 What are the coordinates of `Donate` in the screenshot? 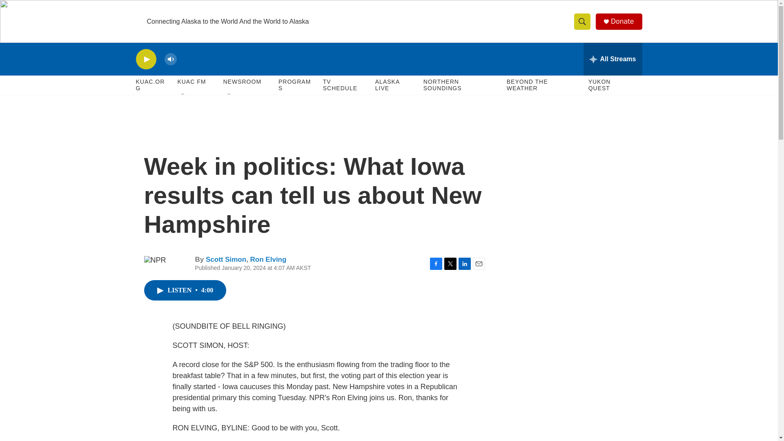 It's located at (622, 21).